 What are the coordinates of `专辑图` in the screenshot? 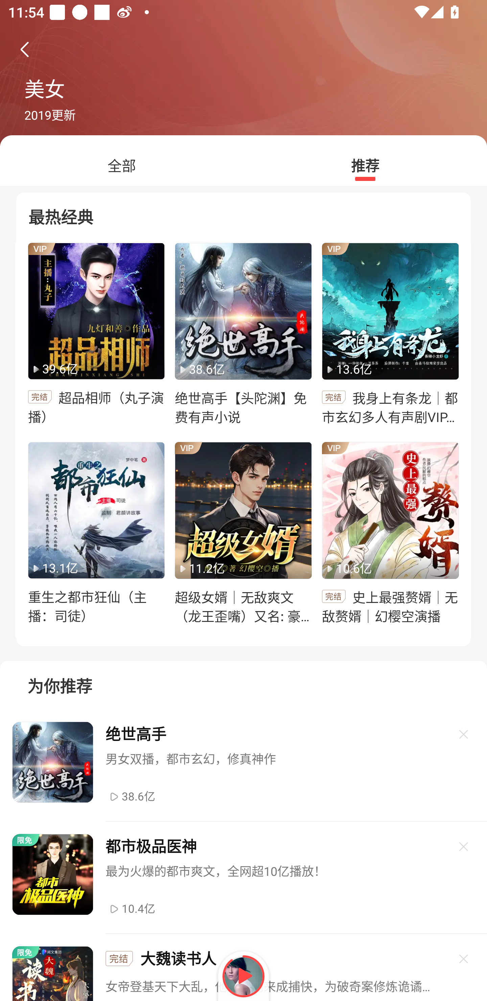 It's located at (243, 311).